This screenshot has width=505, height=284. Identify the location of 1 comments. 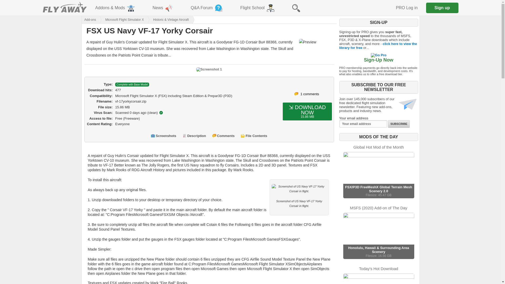
(310, 94).